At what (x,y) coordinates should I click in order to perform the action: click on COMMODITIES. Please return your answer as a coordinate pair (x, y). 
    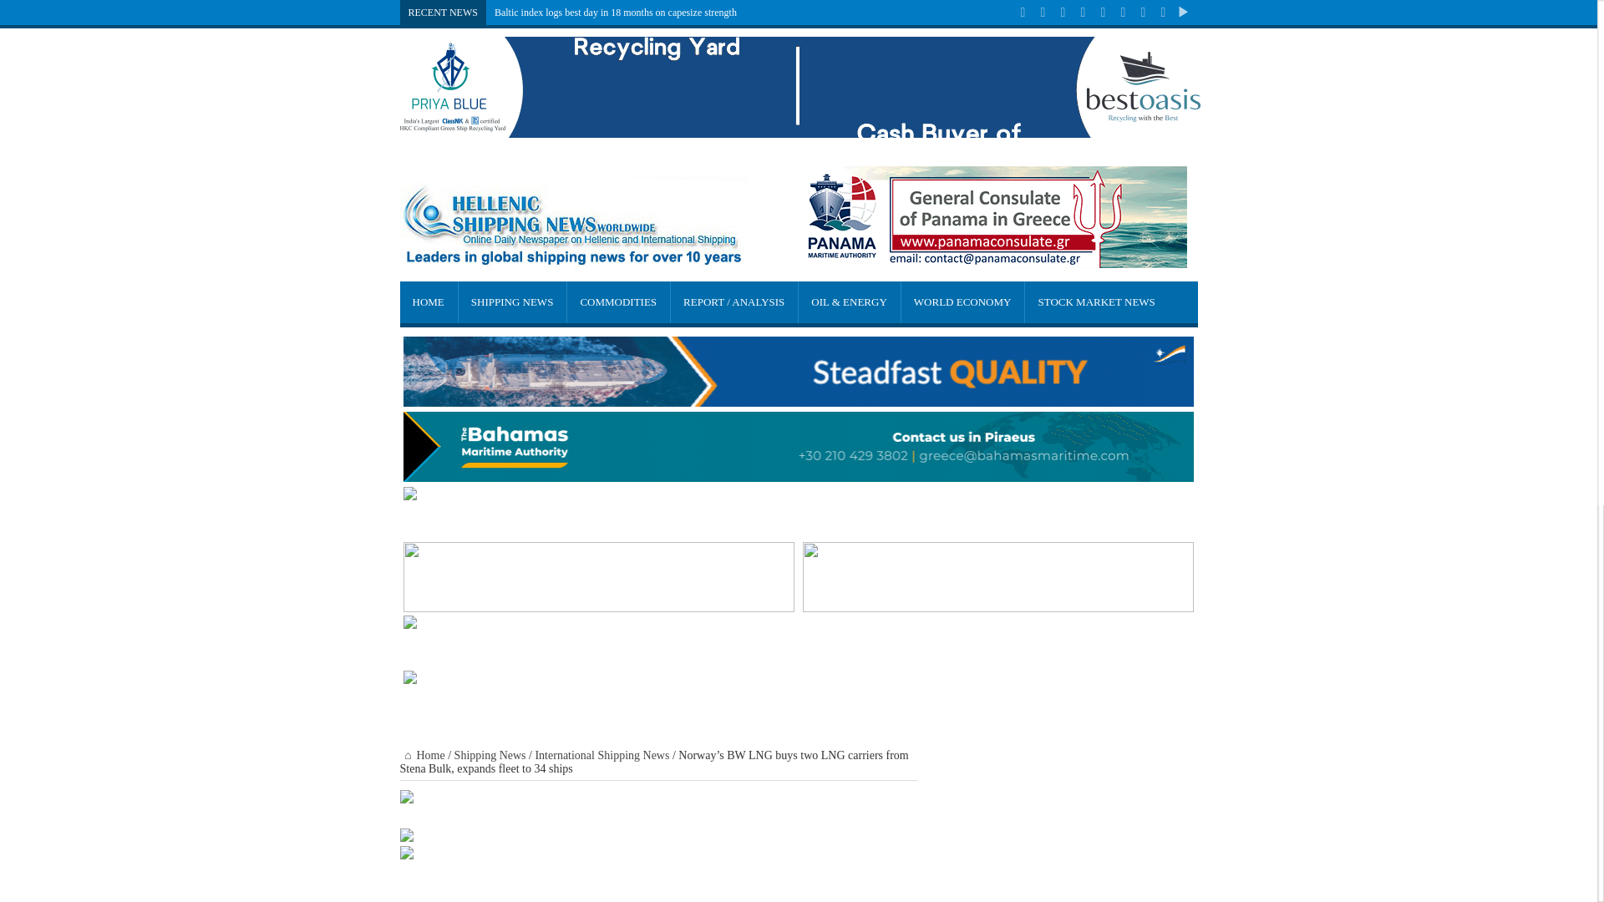
    Looking at the image, I should click on (617, 302).